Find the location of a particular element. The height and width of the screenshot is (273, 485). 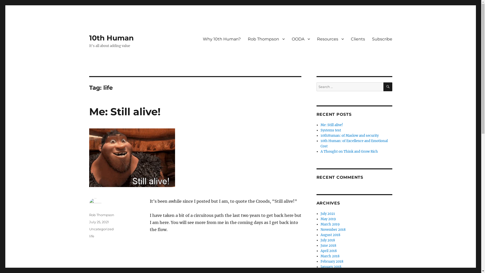

Subscribe is located at coordinates (382, 39).